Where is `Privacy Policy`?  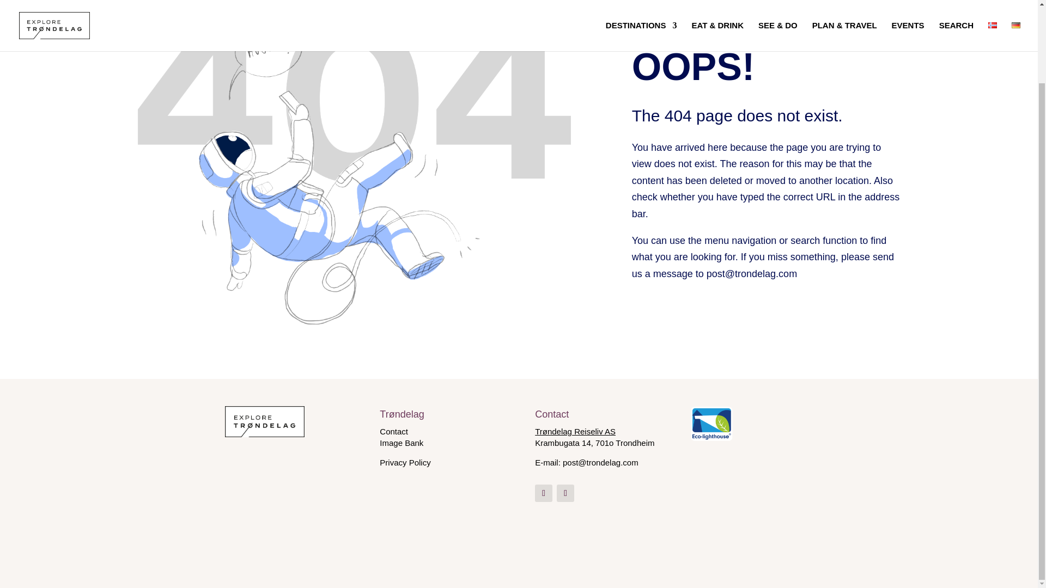
Privacy Policy is located at coordinates (404, 462).